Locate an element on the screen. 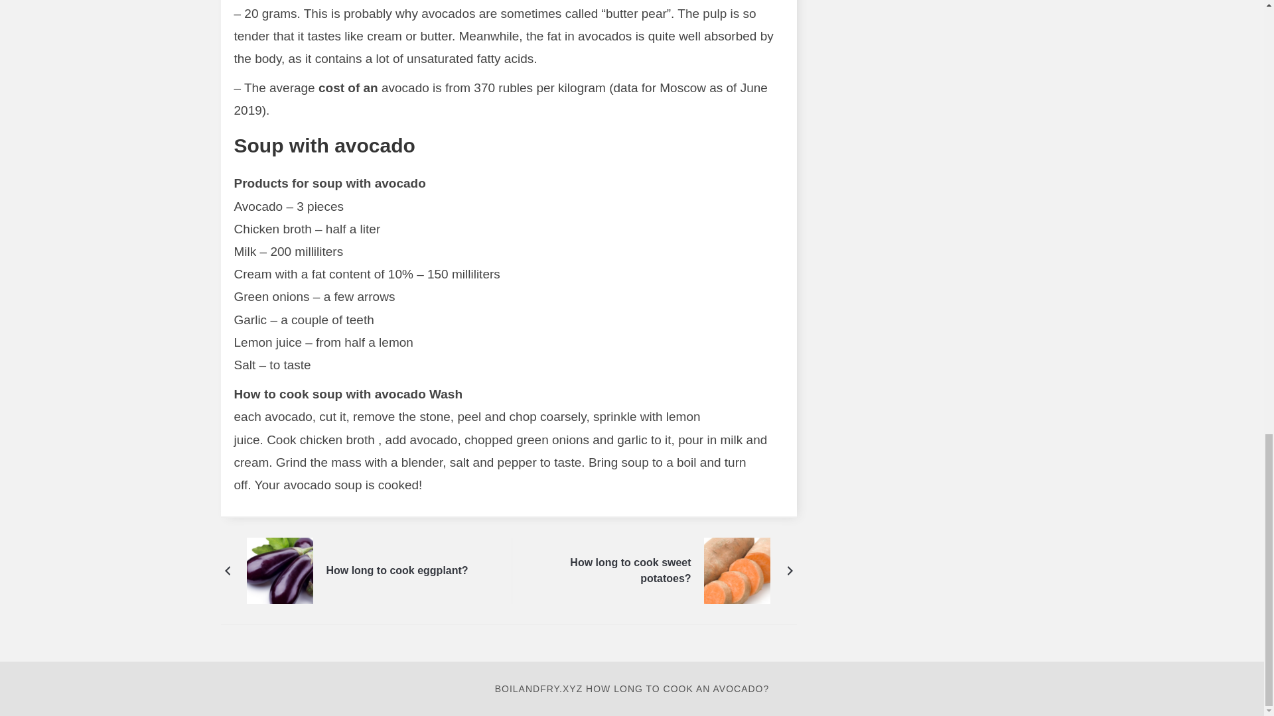  How long to cook eggplant? is located at coordinates (397, 570).